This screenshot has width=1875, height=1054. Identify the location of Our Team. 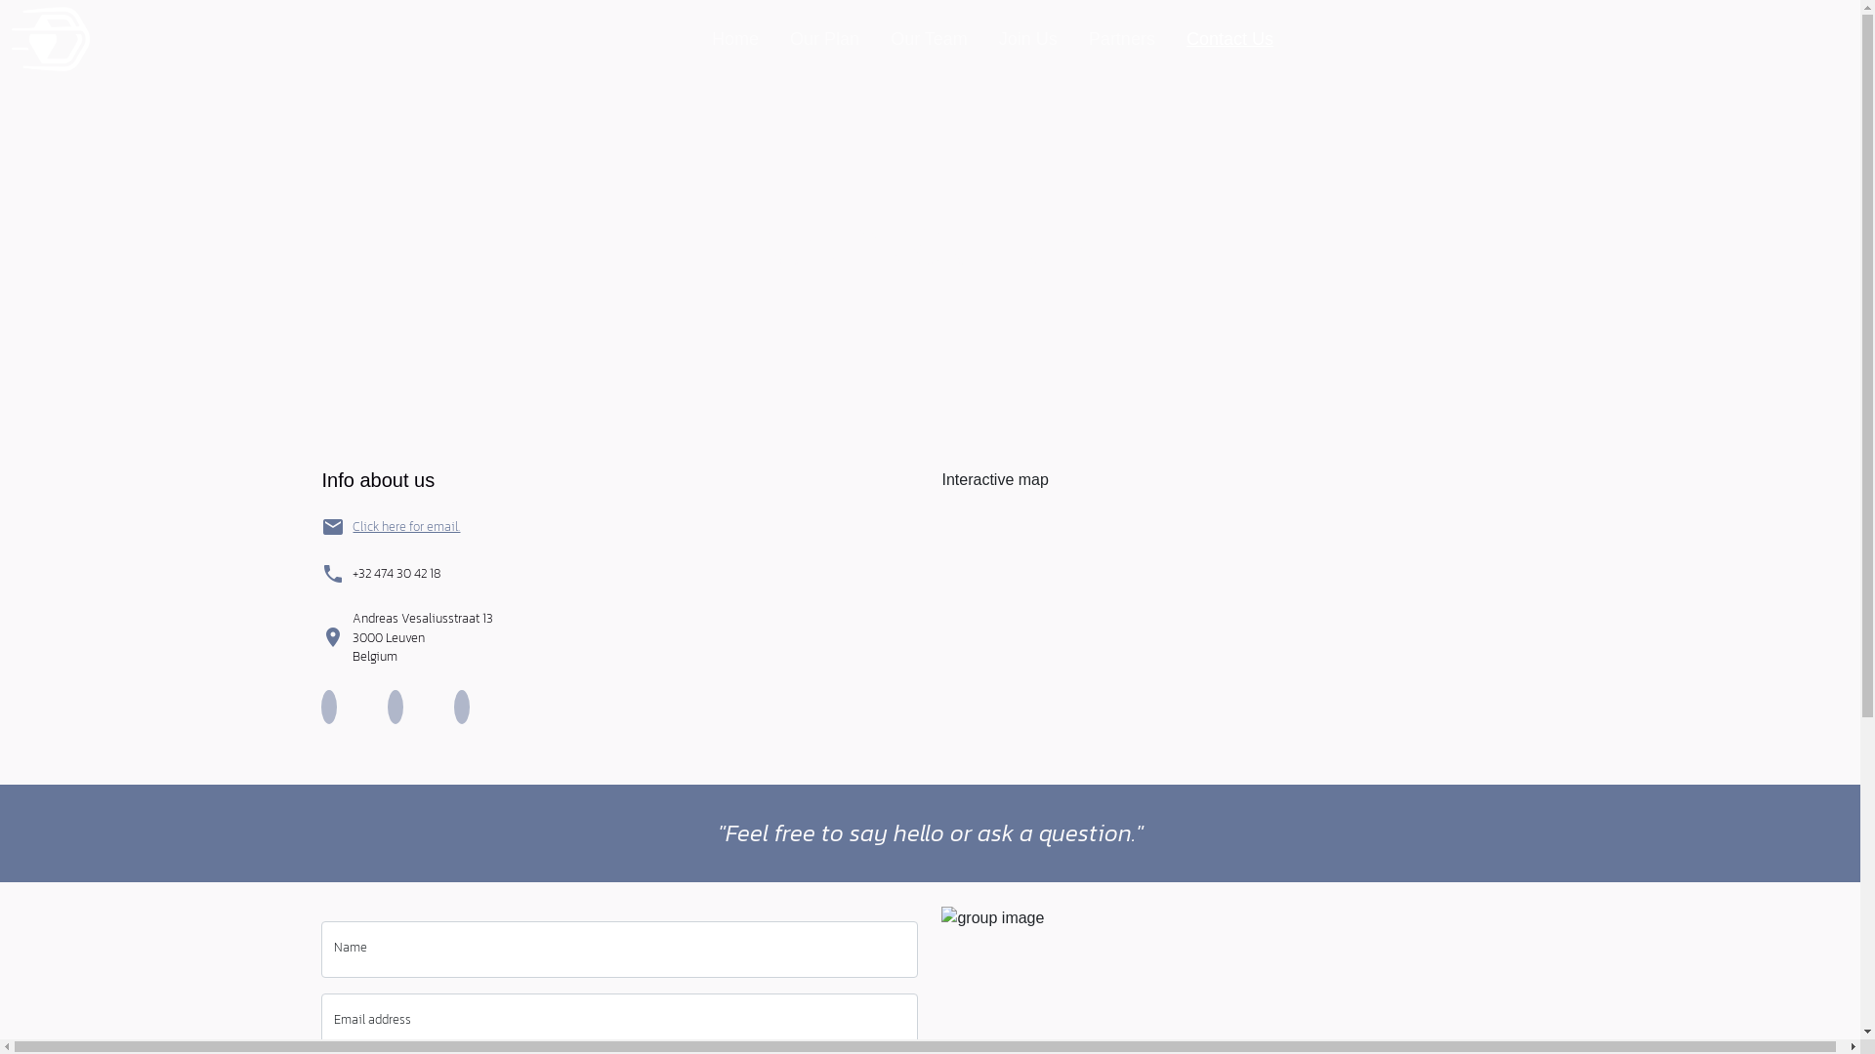
(929, 39).